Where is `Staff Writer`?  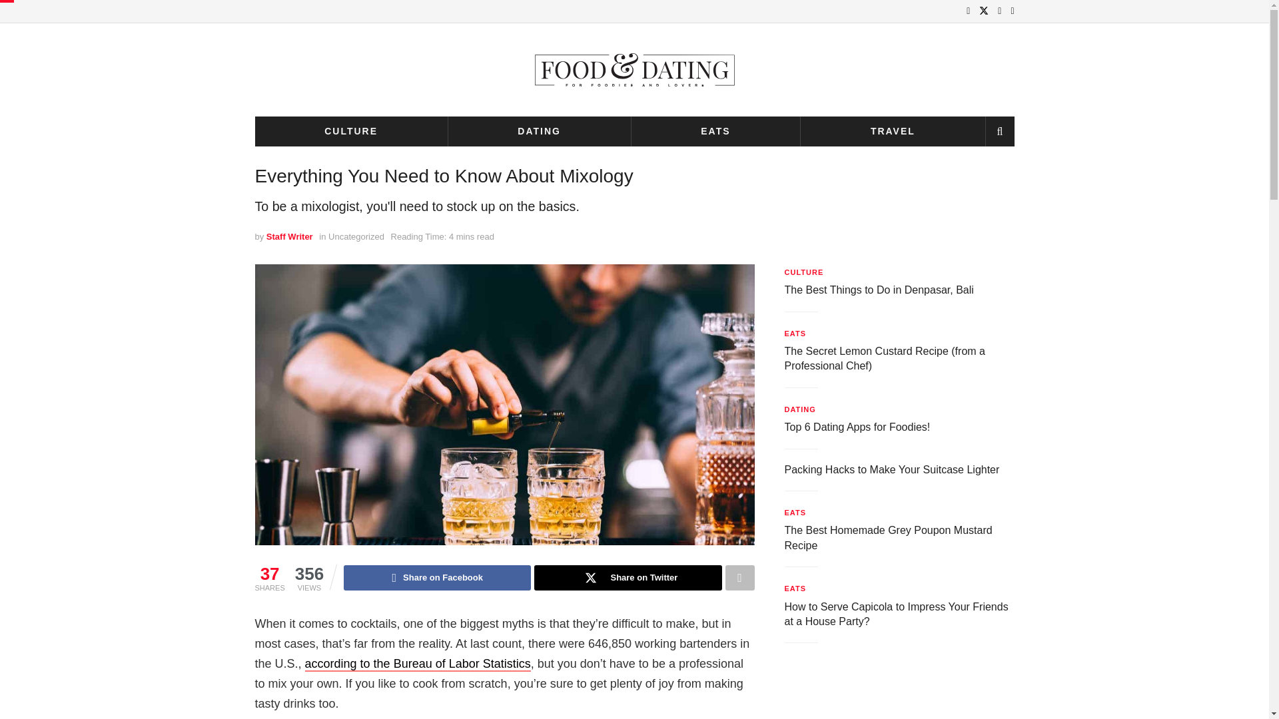
Staff Writer is located at coordinates (289, 236).